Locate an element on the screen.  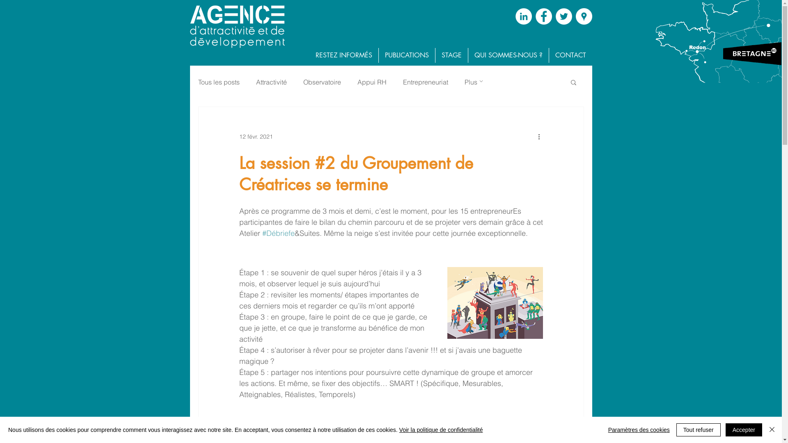
Tous les posts is located at coordinates (218, 82).